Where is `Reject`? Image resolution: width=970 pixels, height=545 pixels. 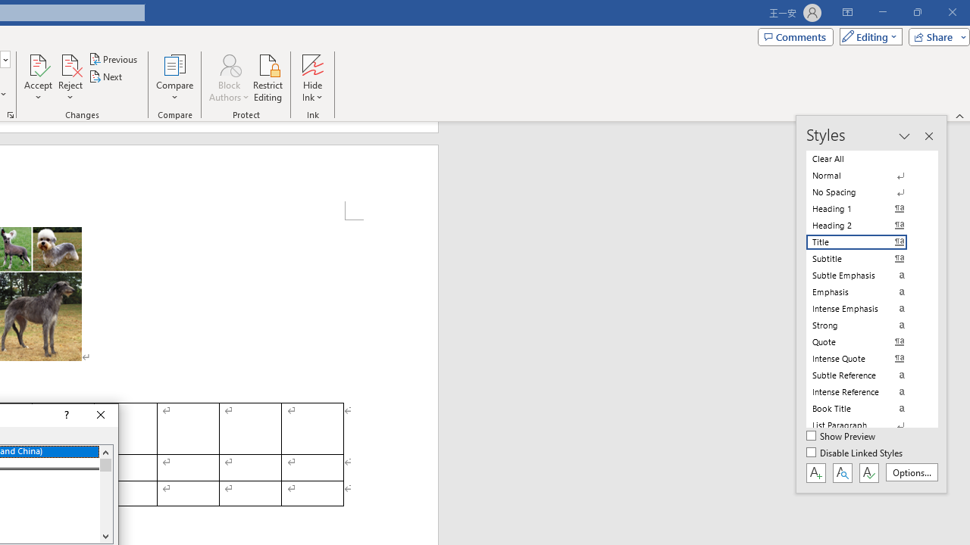
Reject is located at coordinates (70, 77).